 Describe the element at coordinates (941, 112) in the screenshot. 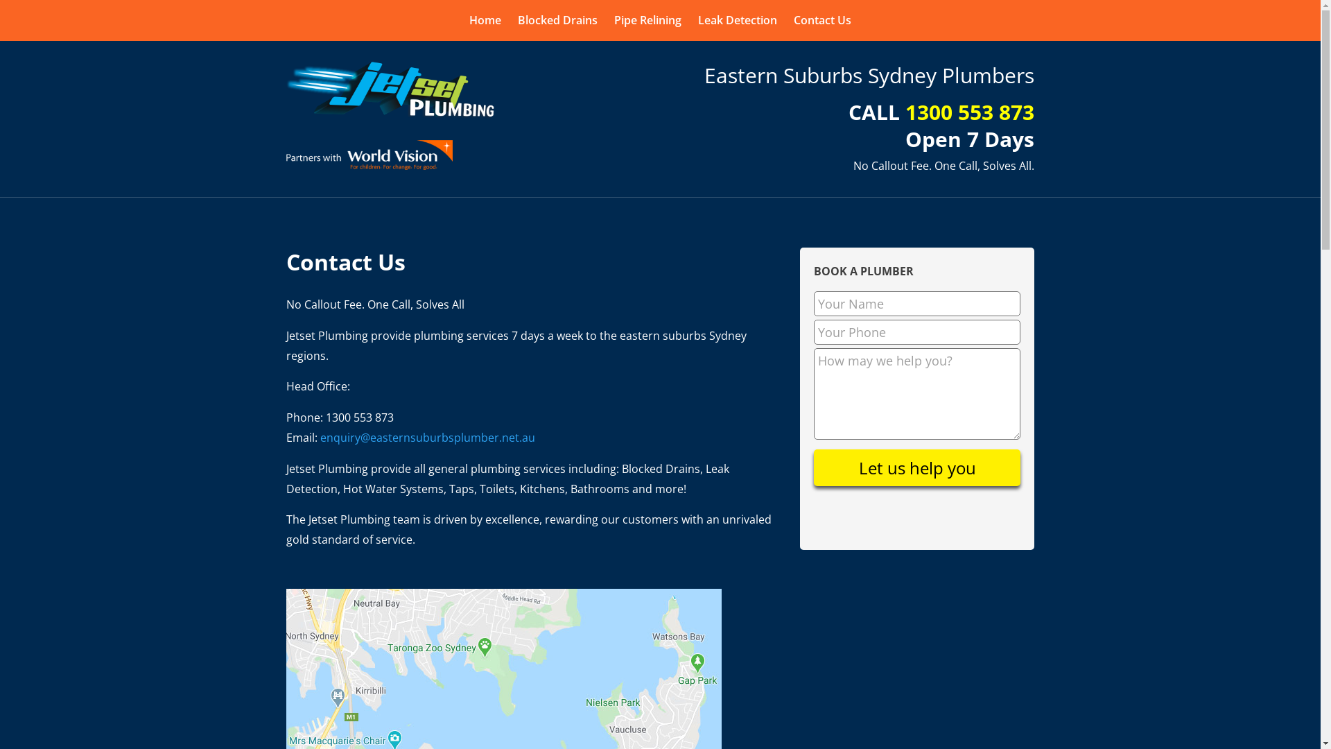

I see `CALL 1300 553 873` at that location.